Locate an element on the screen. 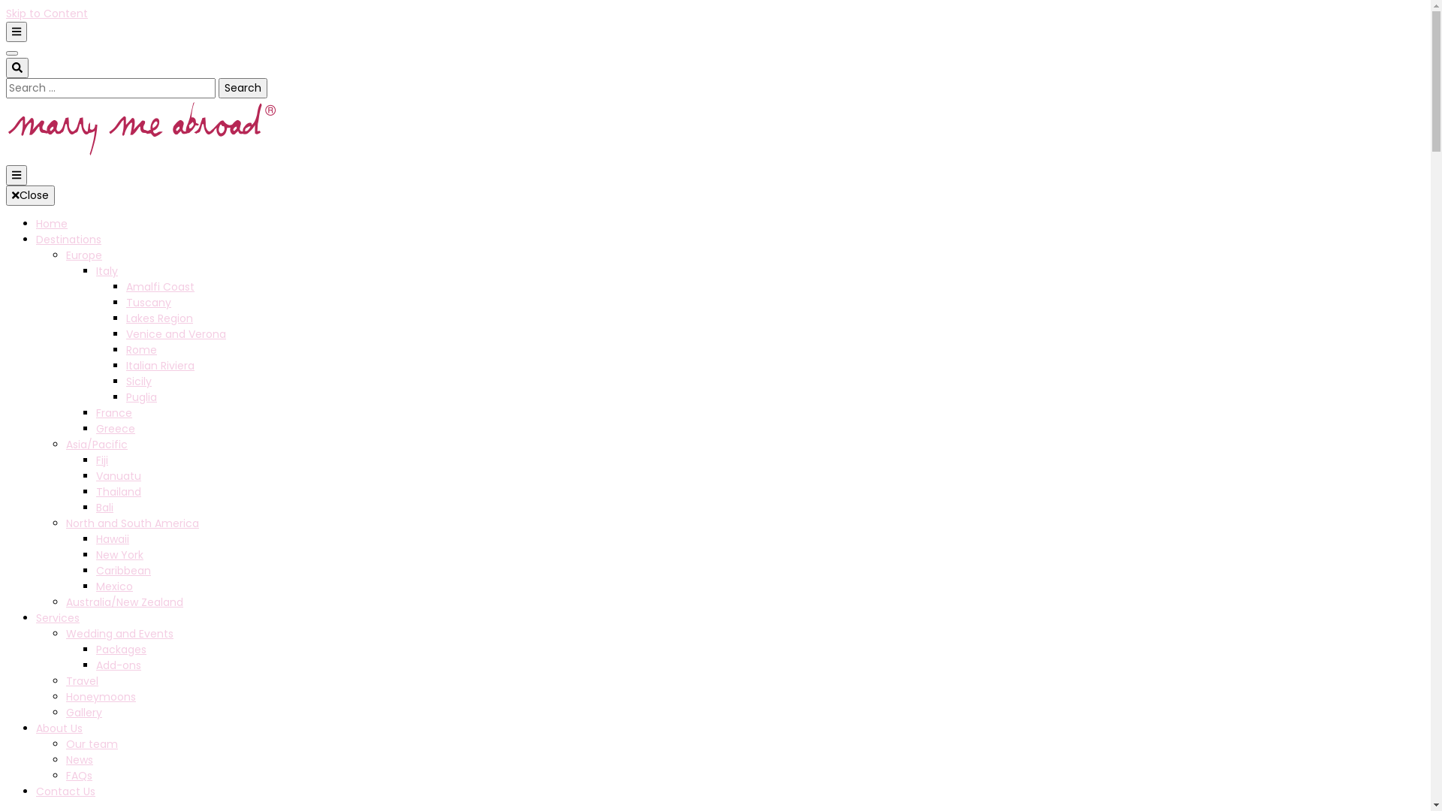 Image resolution: width=1442 pixels, height=811 pixels. Gallery is located at coordinates (84, 713).